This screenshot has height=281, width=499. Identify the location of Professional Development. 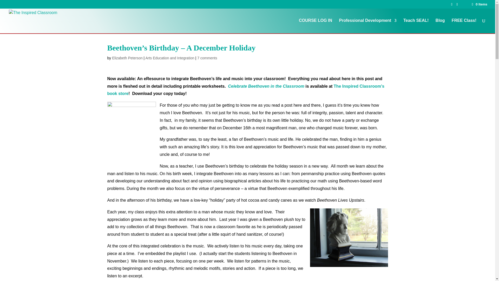
(367, 26).